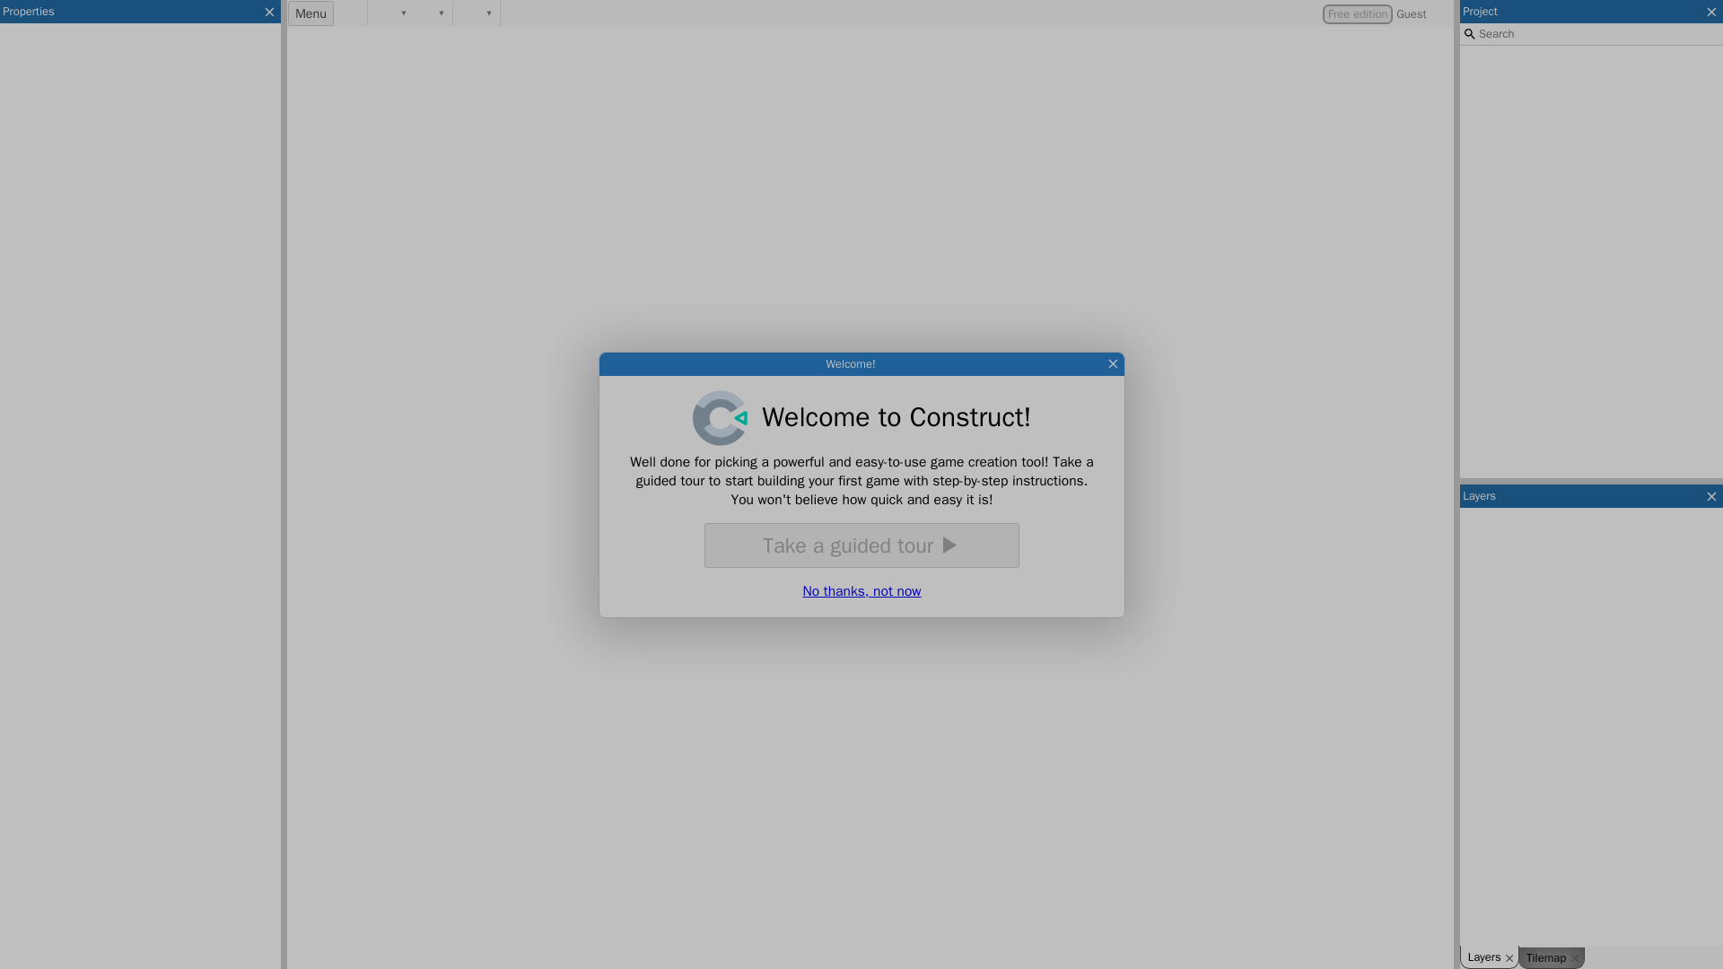 This screenshot has height=969, width=1723. What do you see at coordinates (269, 11) in the screenshot?
I see `Close` at bounding box center [269, 11].